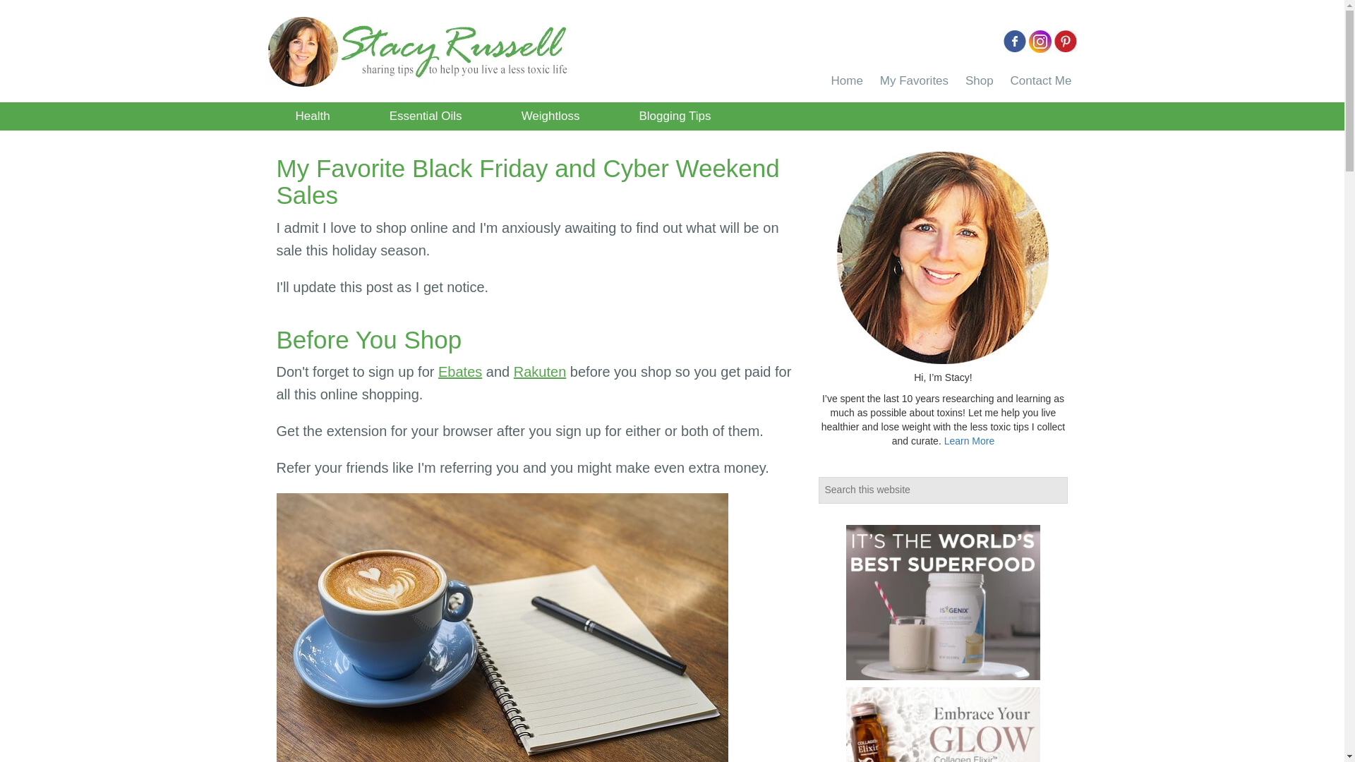 This screenshot has height=762, width=1355. I want to click on Contact Me, so click(1041, 80).